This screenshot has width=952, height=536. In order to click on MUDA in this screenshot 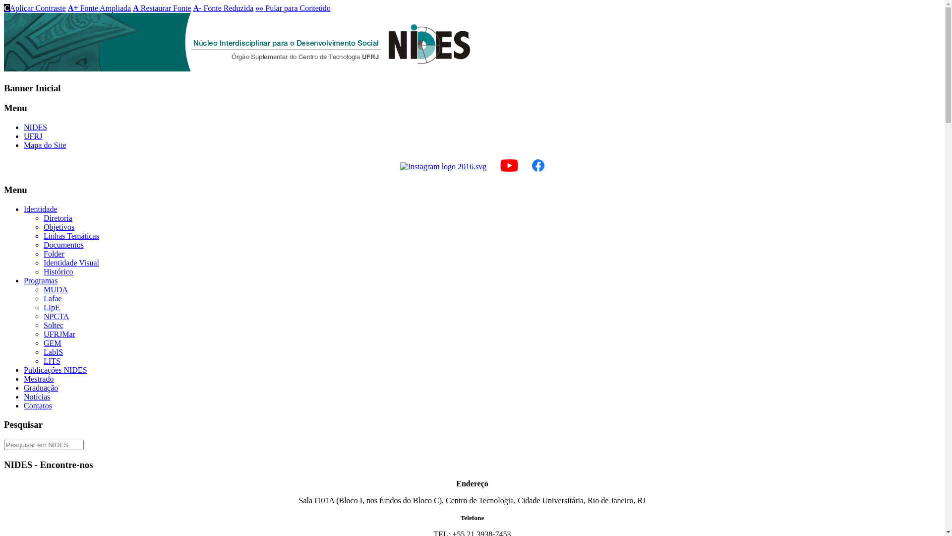, I will do `click(56, 290)`.